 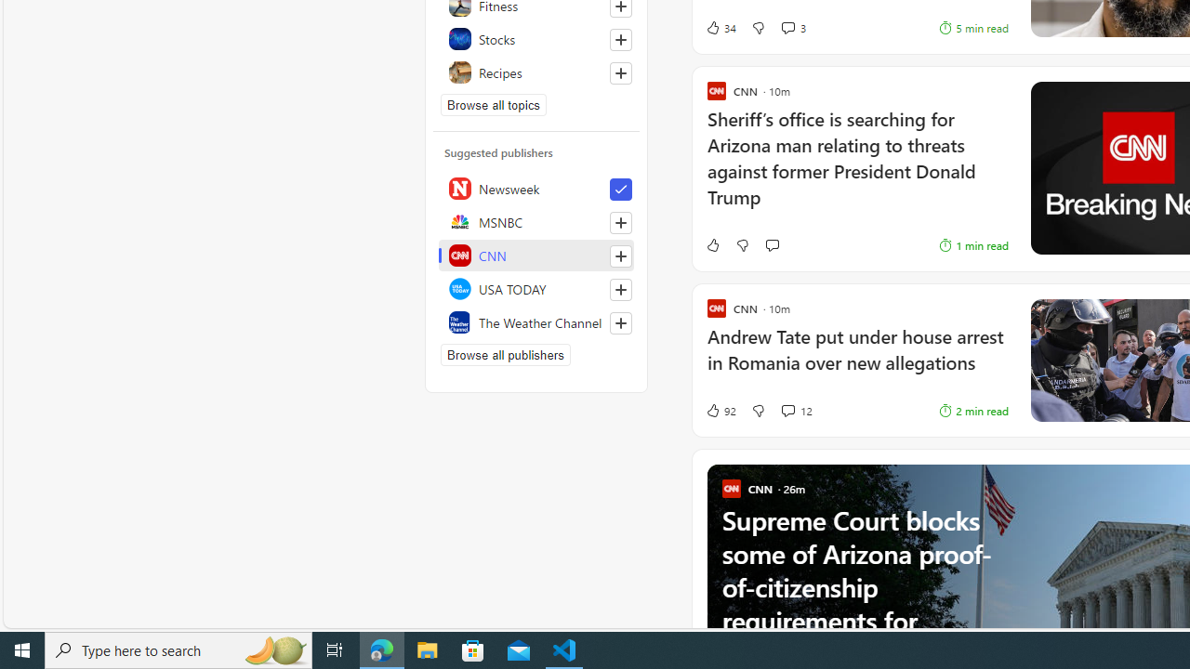 I want to click on The Weather Channel, so click(x=536, y=321).